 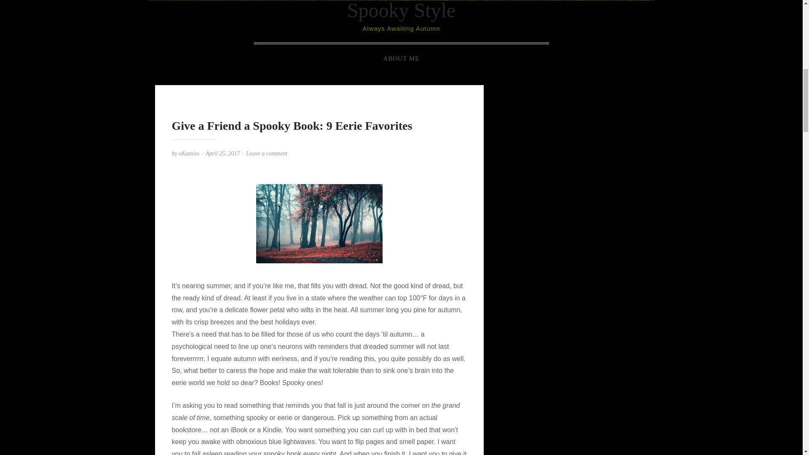 I want to click on ABOUT ME, so click(x=401, y=59).